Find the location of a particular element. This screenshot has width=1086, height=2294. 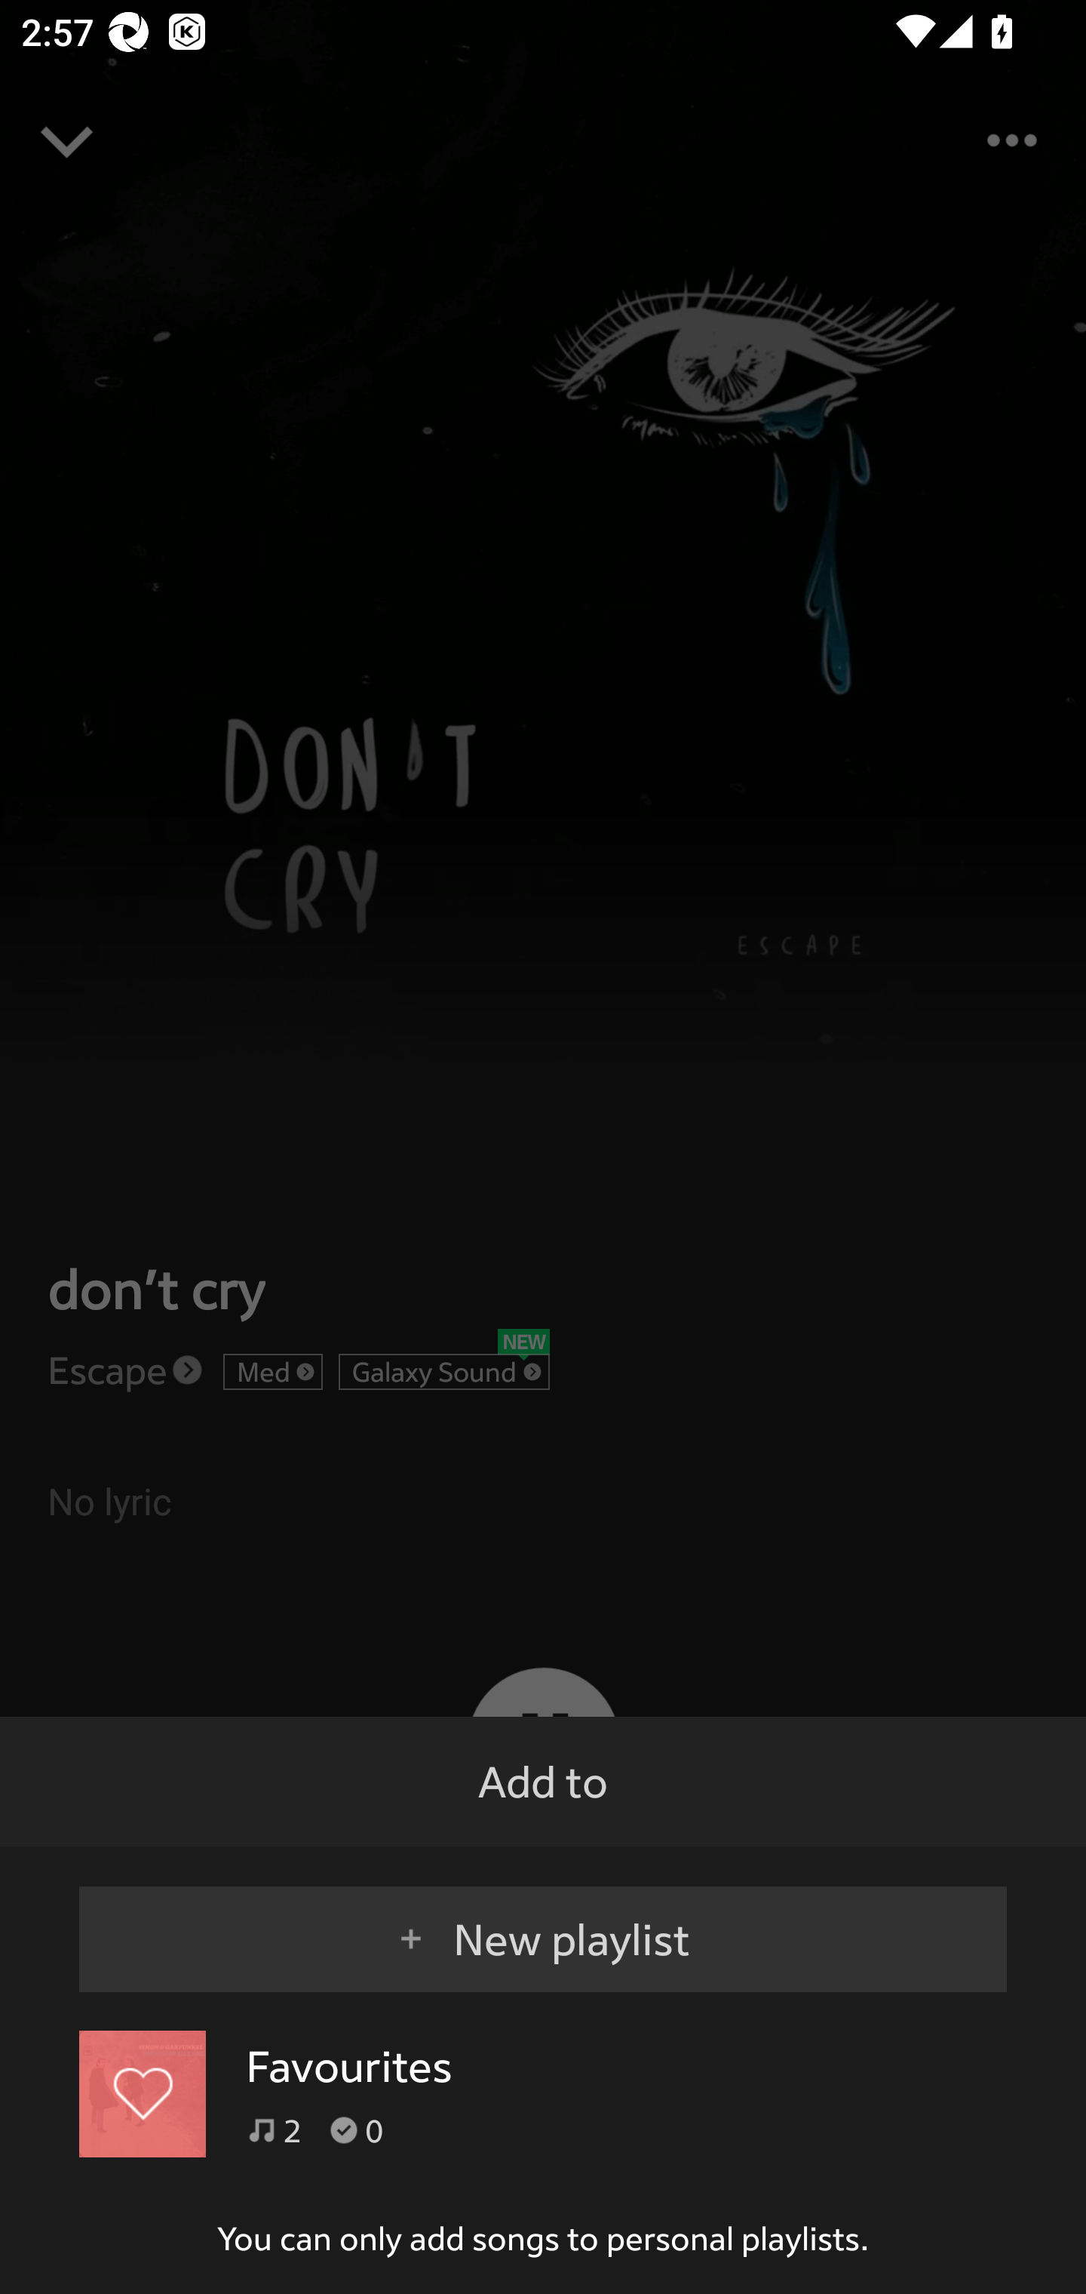

New playlist is located at coordinates (543, 1926).